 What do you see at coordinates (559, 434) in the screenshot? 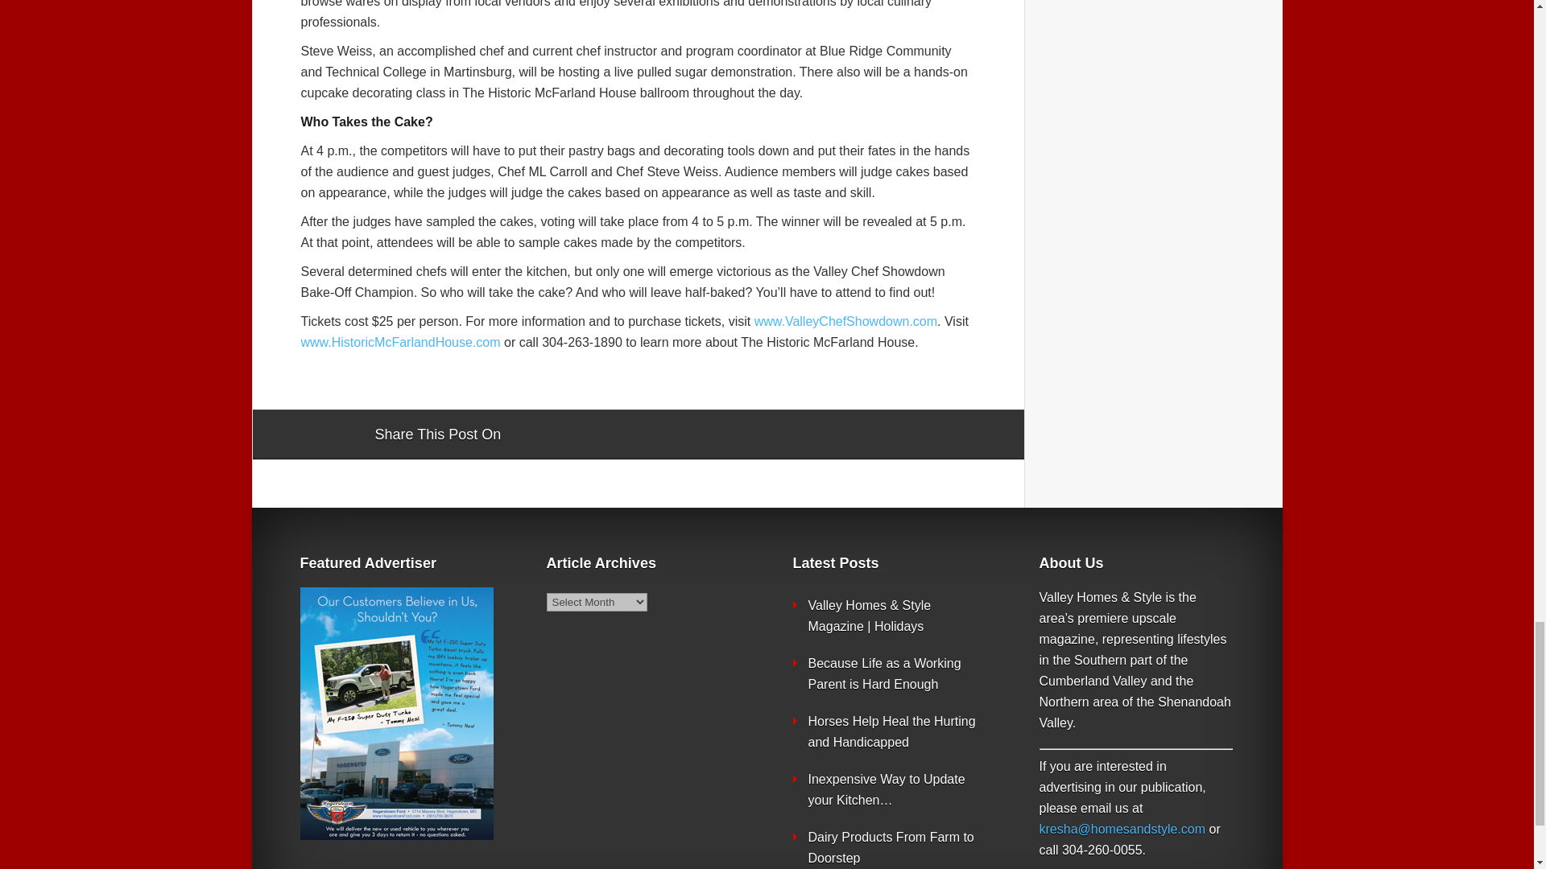
I see `Facebook` at bounding box center [559, 434].